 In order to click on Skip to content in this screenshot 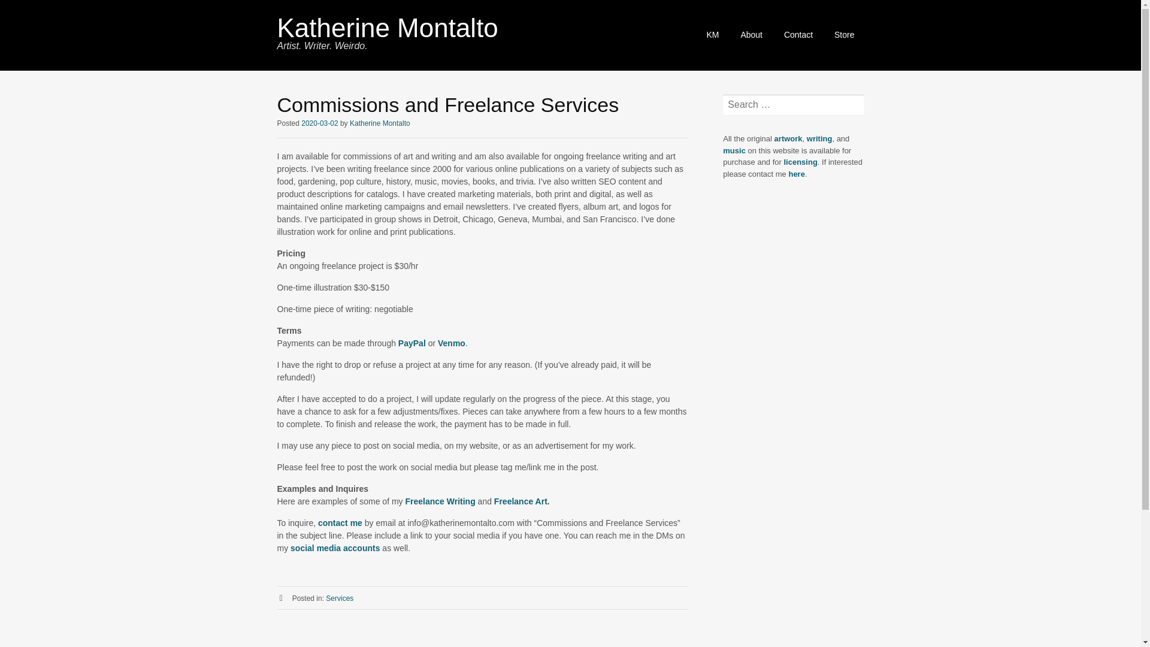, I will do `click(707, 29)`.